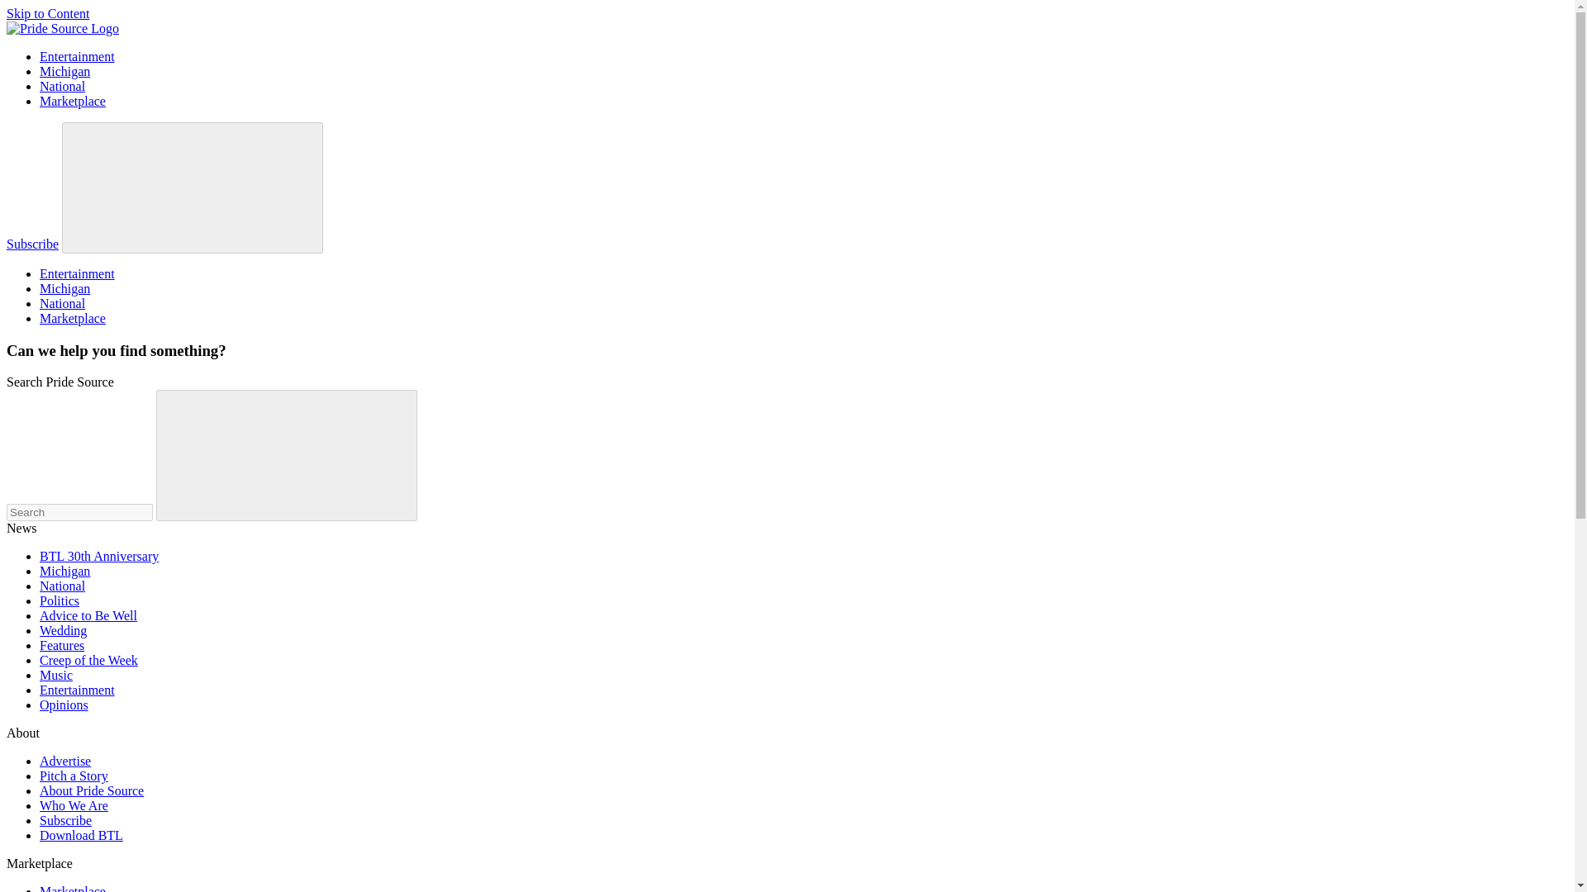  I want to click on Opinions, so click(64, 704).